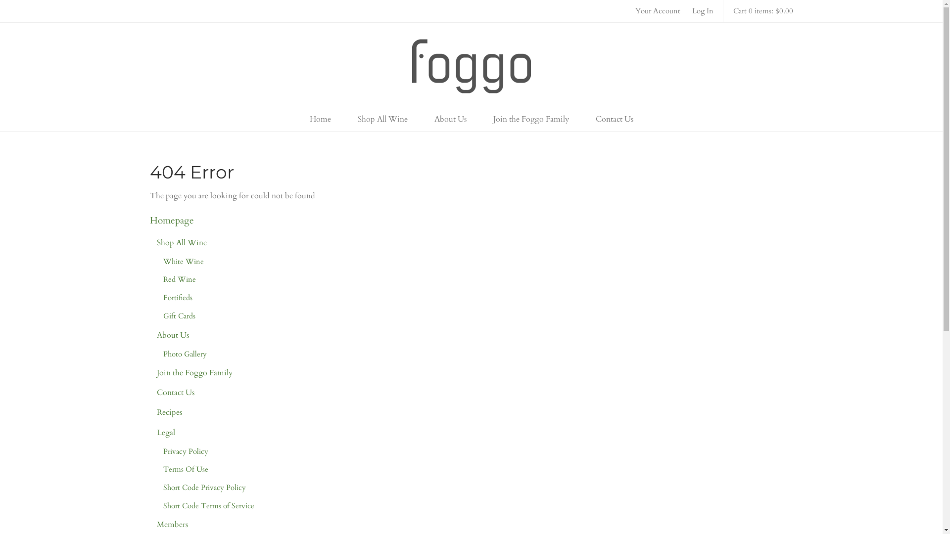 The width and height of the screenshot is (950, 534). What do you see at coordinates (703, 11) in the screenshot?
I see `Log In` at bounding box center [703, 11].